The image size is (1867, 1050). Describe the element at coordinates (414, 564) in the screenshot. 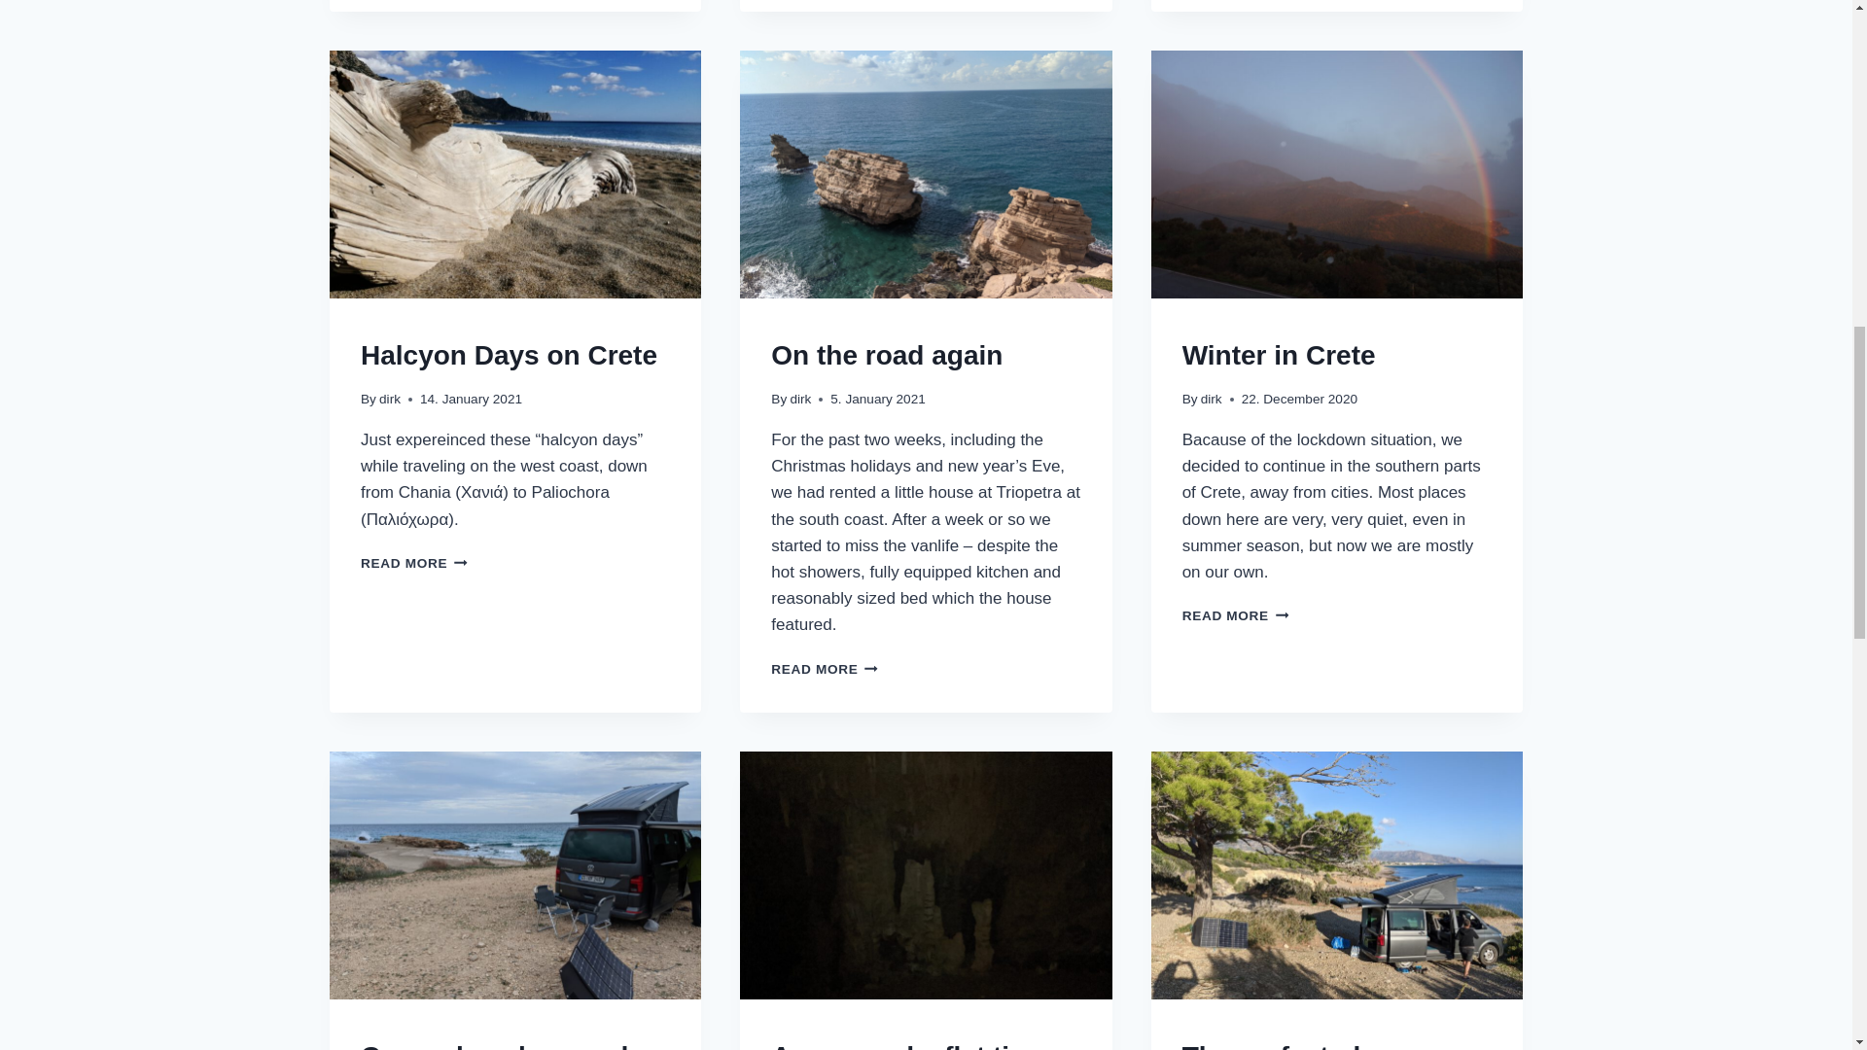

I see `dirk` at that location.